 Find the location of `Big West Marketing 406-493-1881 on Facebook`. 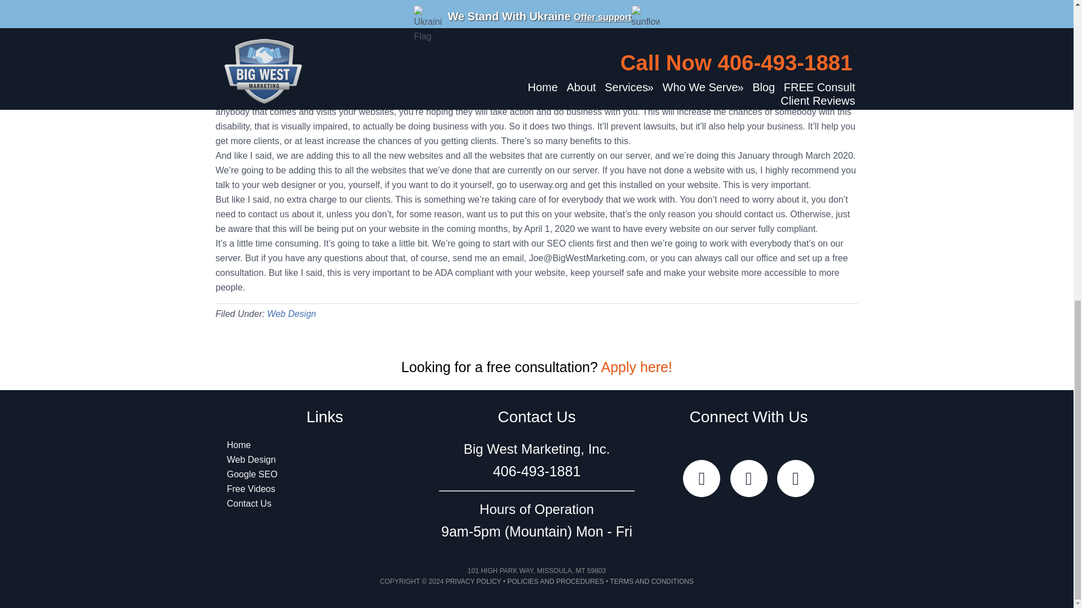

Big West Marketing 406-493-1881 on Facebook is located at coordinates (748, 479).